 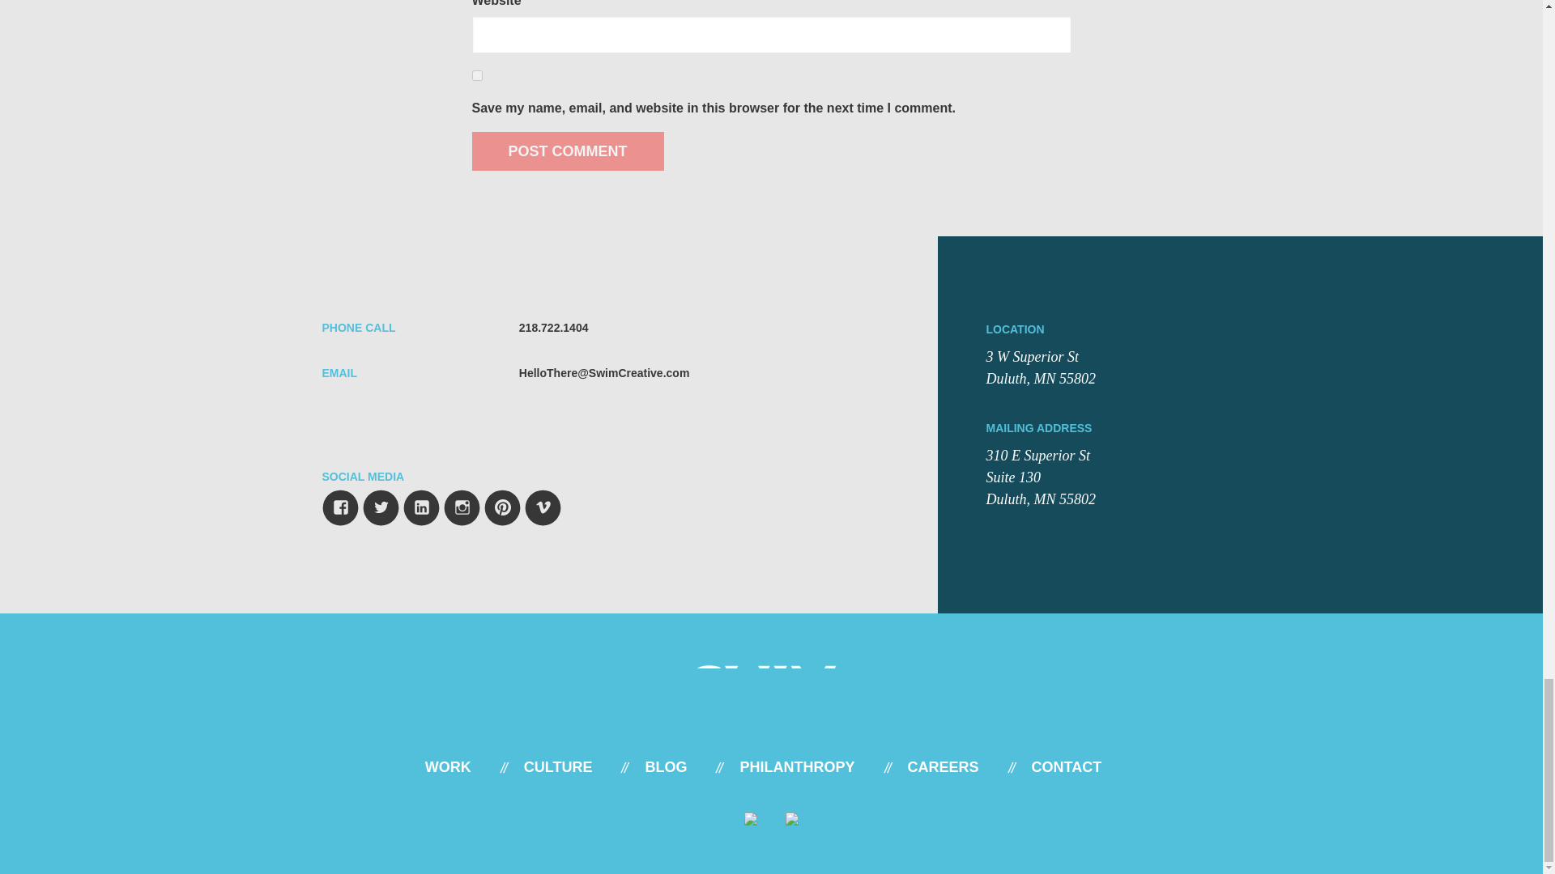 What do you see at coordinates (337, 503) in the screenshot?
I see `Facebook` at bounding box center [337, 503].